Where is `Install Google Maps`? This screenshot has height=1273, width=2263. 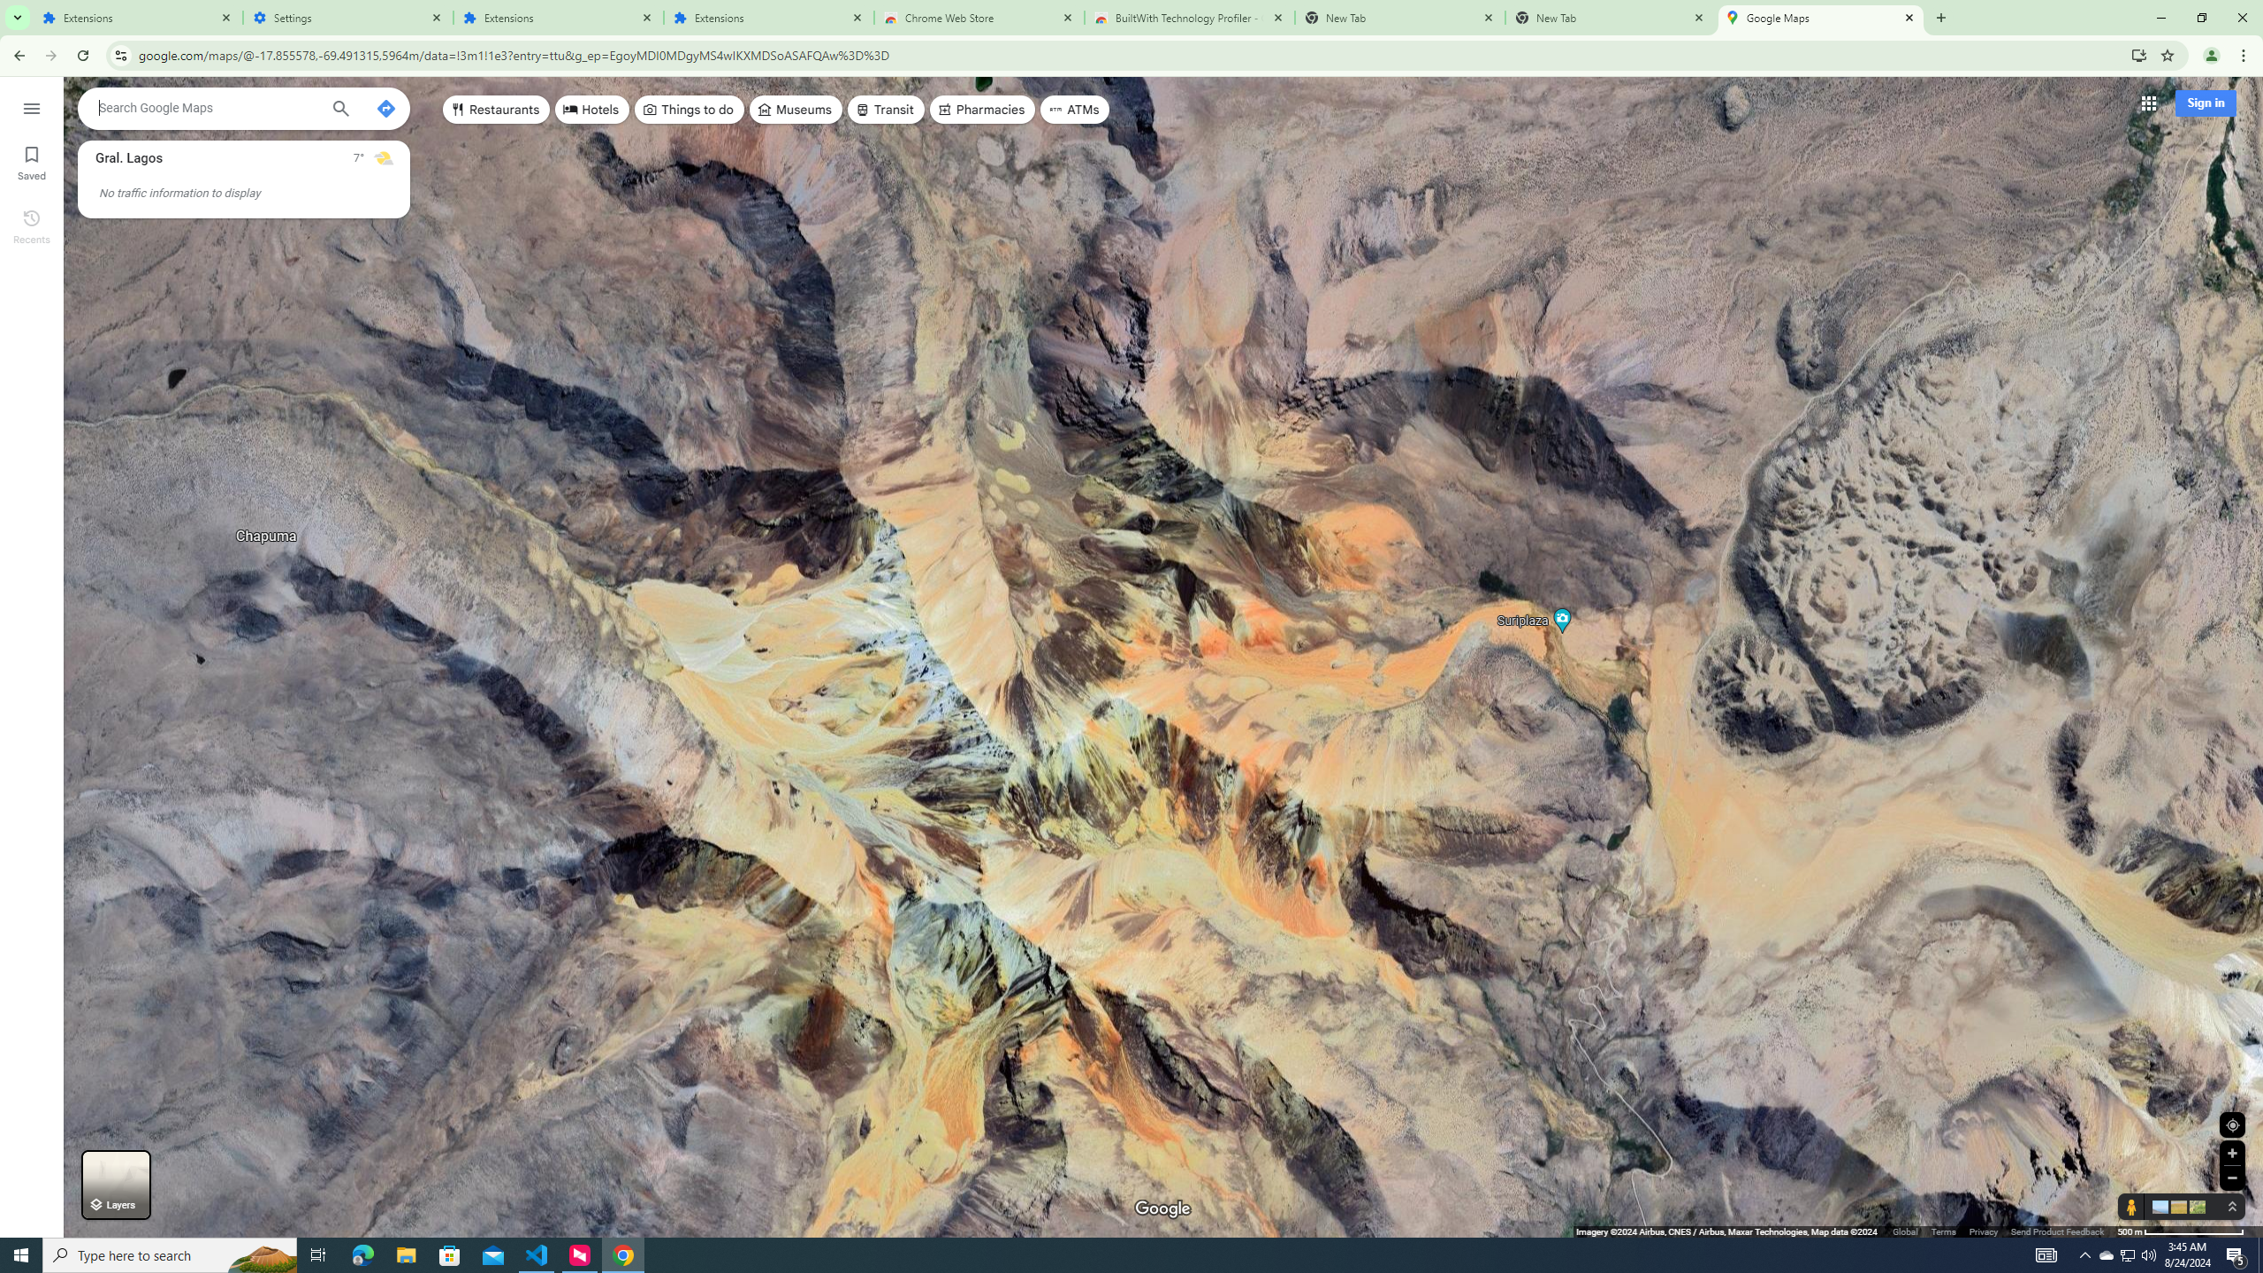 Install Google Maps is located at coordinates (2139, 55).